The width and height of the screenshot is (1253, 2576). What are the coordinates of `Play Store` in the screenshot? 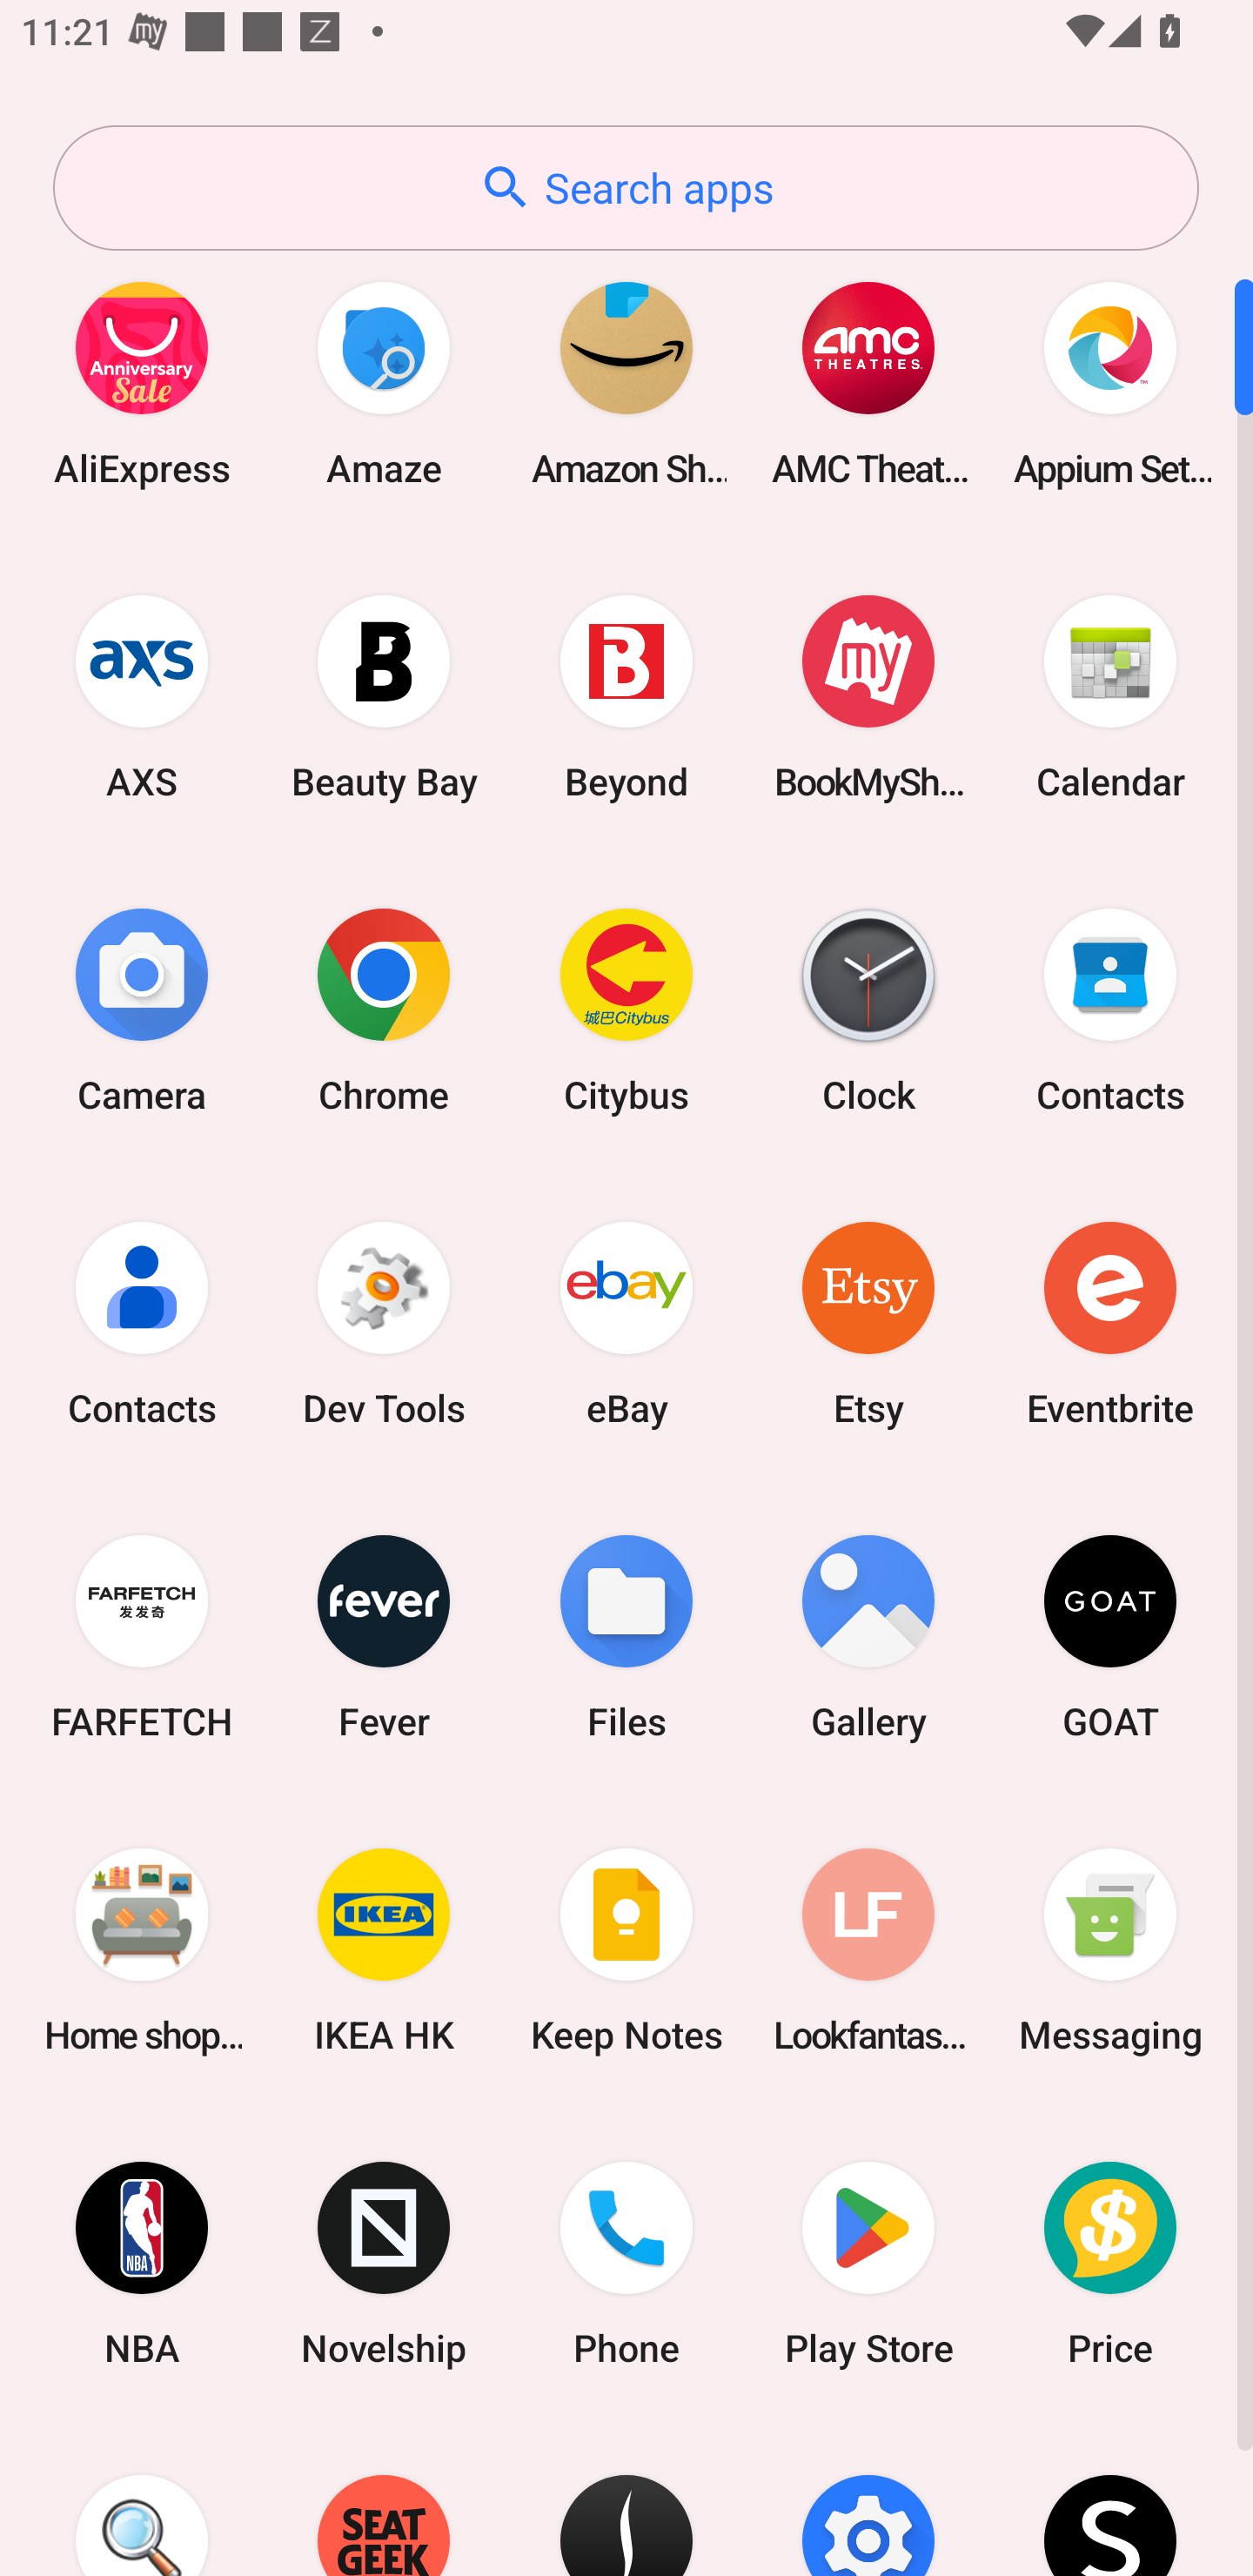 It's located at (868, 2264).